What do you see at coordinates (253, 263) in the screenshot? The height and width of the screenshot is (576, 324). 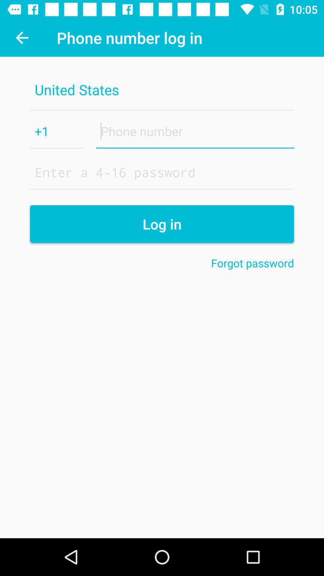 I see `click the item below the log in` at bounding box center [253, 263].